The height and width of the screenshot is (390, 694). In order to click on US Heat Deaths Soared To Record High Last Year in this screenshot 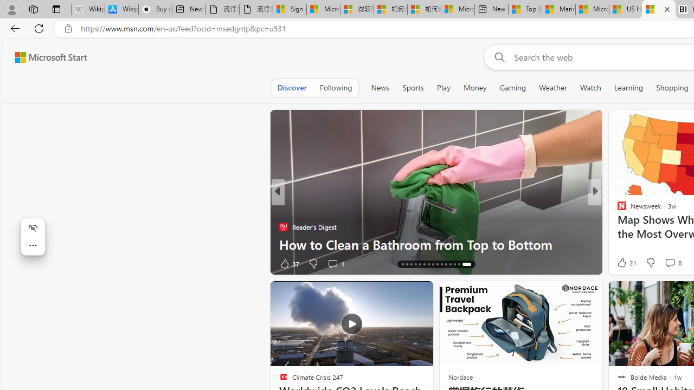, I will do `click(625, 10)`.